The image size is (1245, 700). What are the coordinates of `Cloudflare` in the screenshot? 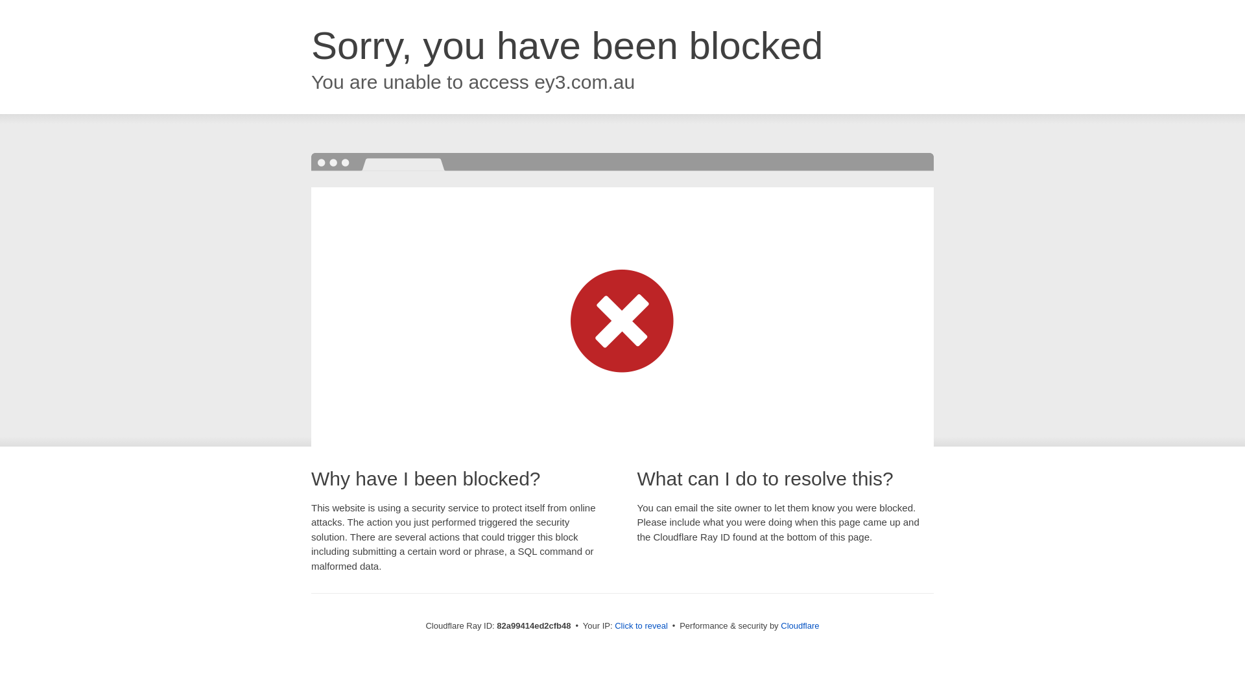 It's located at (800, 626).